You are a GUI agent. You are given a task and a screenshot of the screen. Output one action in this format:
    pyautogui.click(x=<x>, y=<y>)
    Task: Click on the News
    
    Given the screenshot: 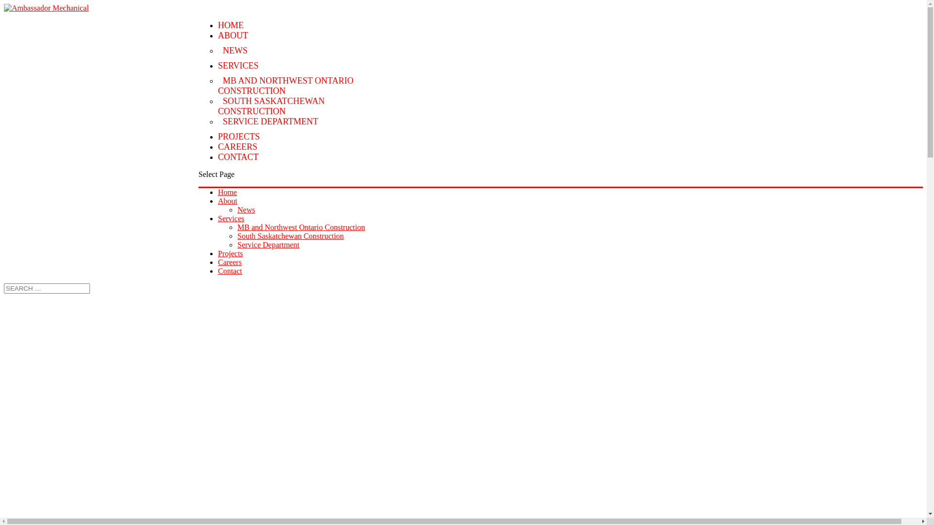 What is the action you would take?
    pyautogui.click(x=246, y=210)
    